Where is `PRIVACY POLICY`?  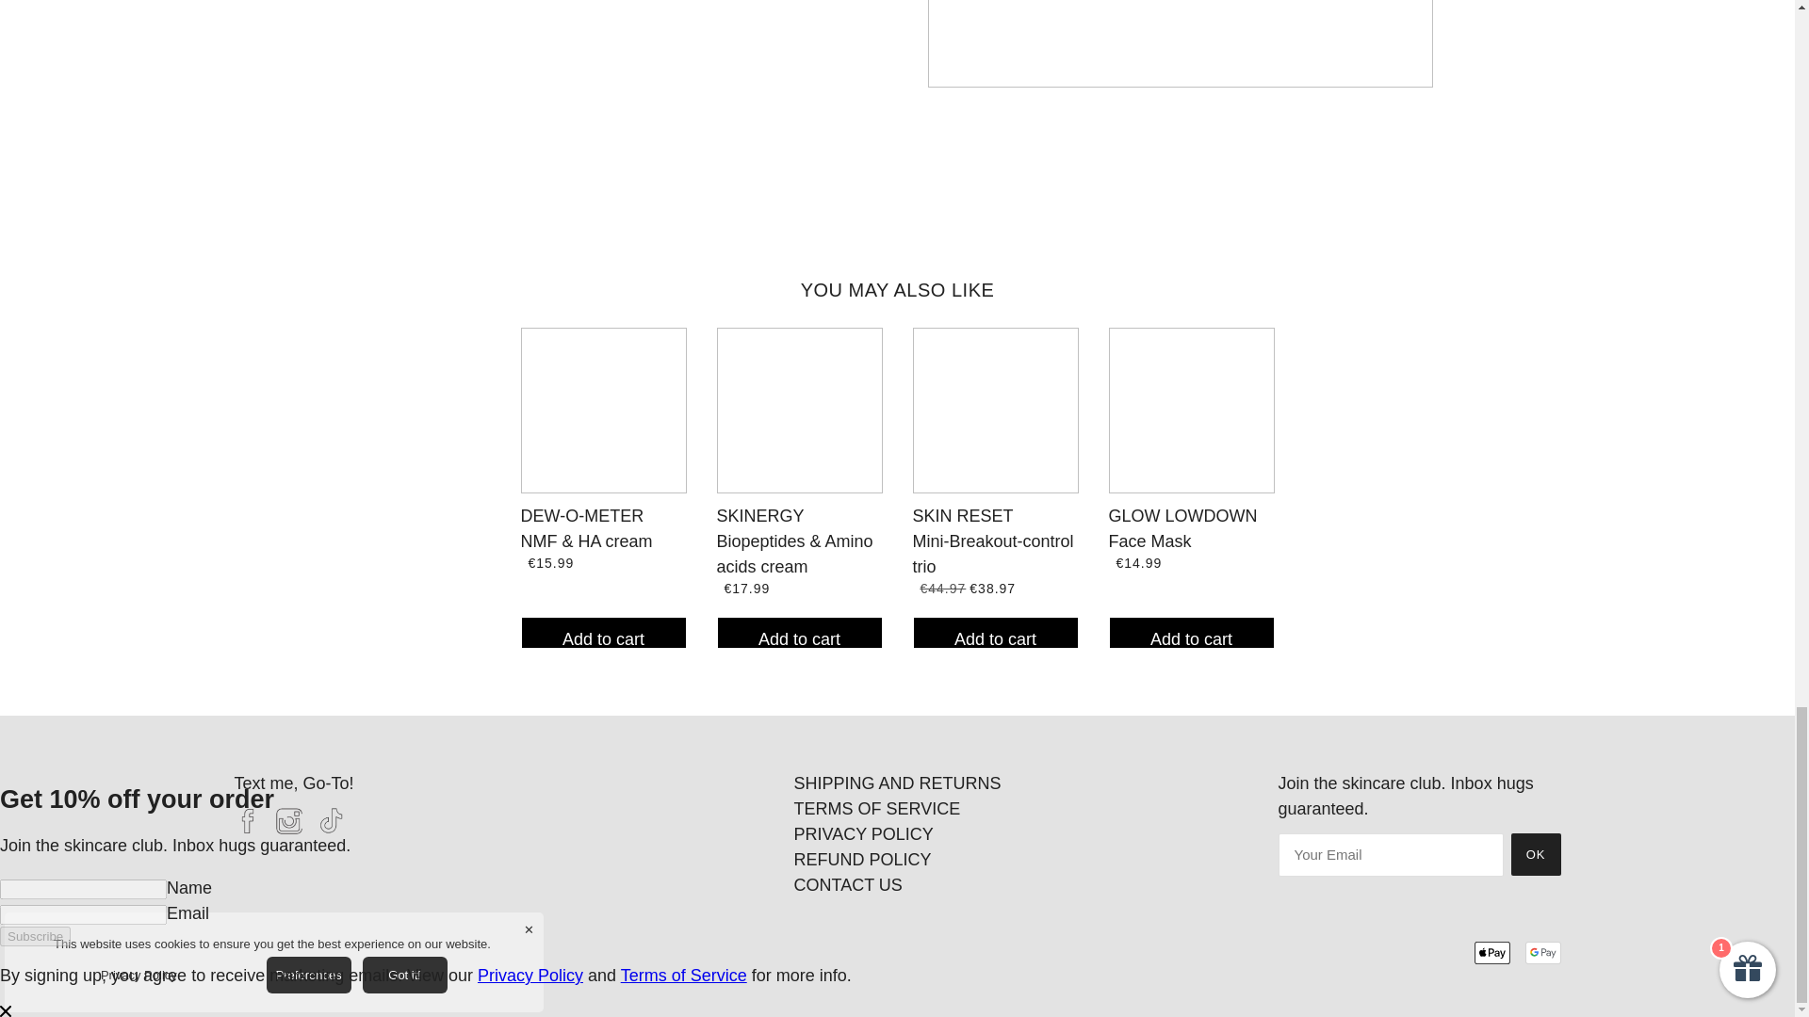
PRIVACY POLICY is located at coordinates (863, 834).